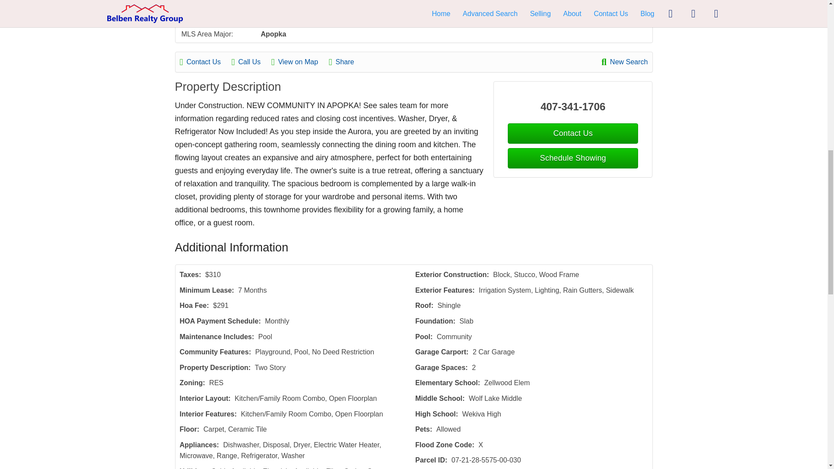 The image size is (834, 469). What do you see at coordinates (625, 62) in the screenshot?
I see `New Search` at bounding box center [625, 62].